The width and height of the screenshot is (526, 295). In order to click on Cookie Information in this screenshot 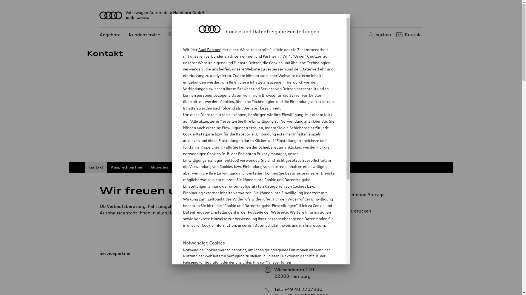, I will do `click(219, 225)`.